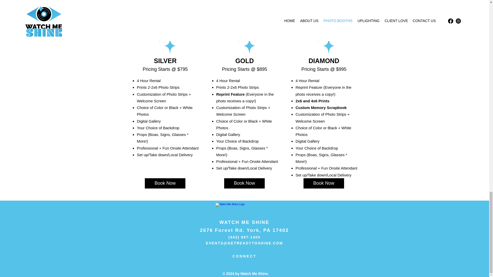 This screenshot has height=277, width=493. I want to click on Book Now, so click(165, 183).